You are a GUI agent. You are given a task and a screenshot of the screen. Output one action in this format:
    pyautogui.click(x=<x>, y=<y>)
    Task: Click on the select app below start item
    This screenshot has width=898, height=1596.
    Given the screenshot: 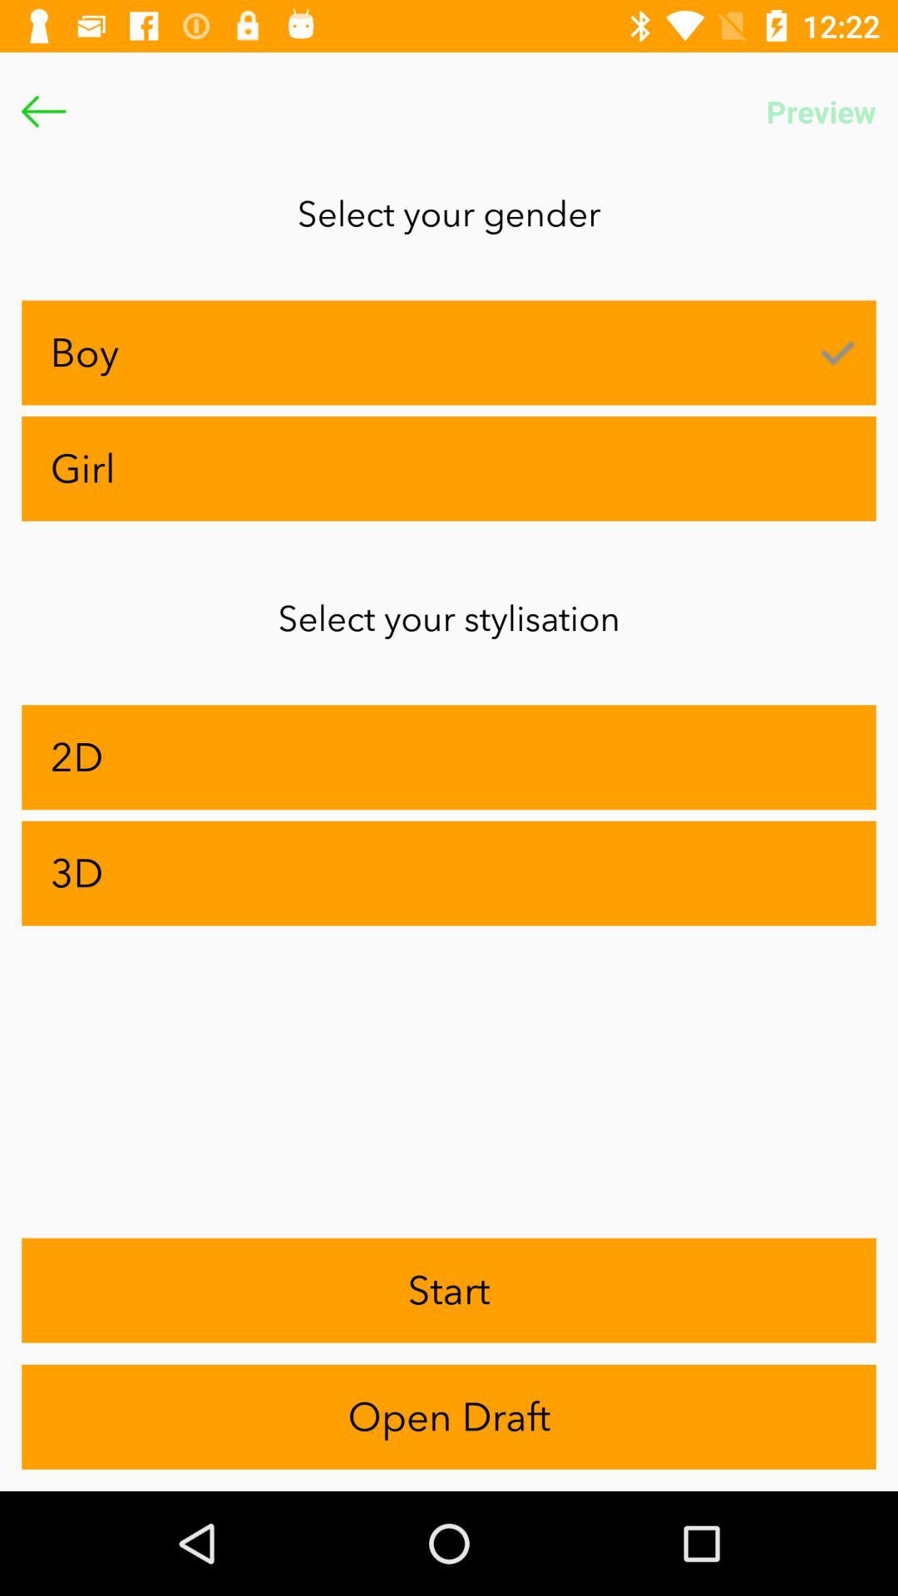 What is the action you would take?
    pyautogui.click(x=449, y=1416)
    